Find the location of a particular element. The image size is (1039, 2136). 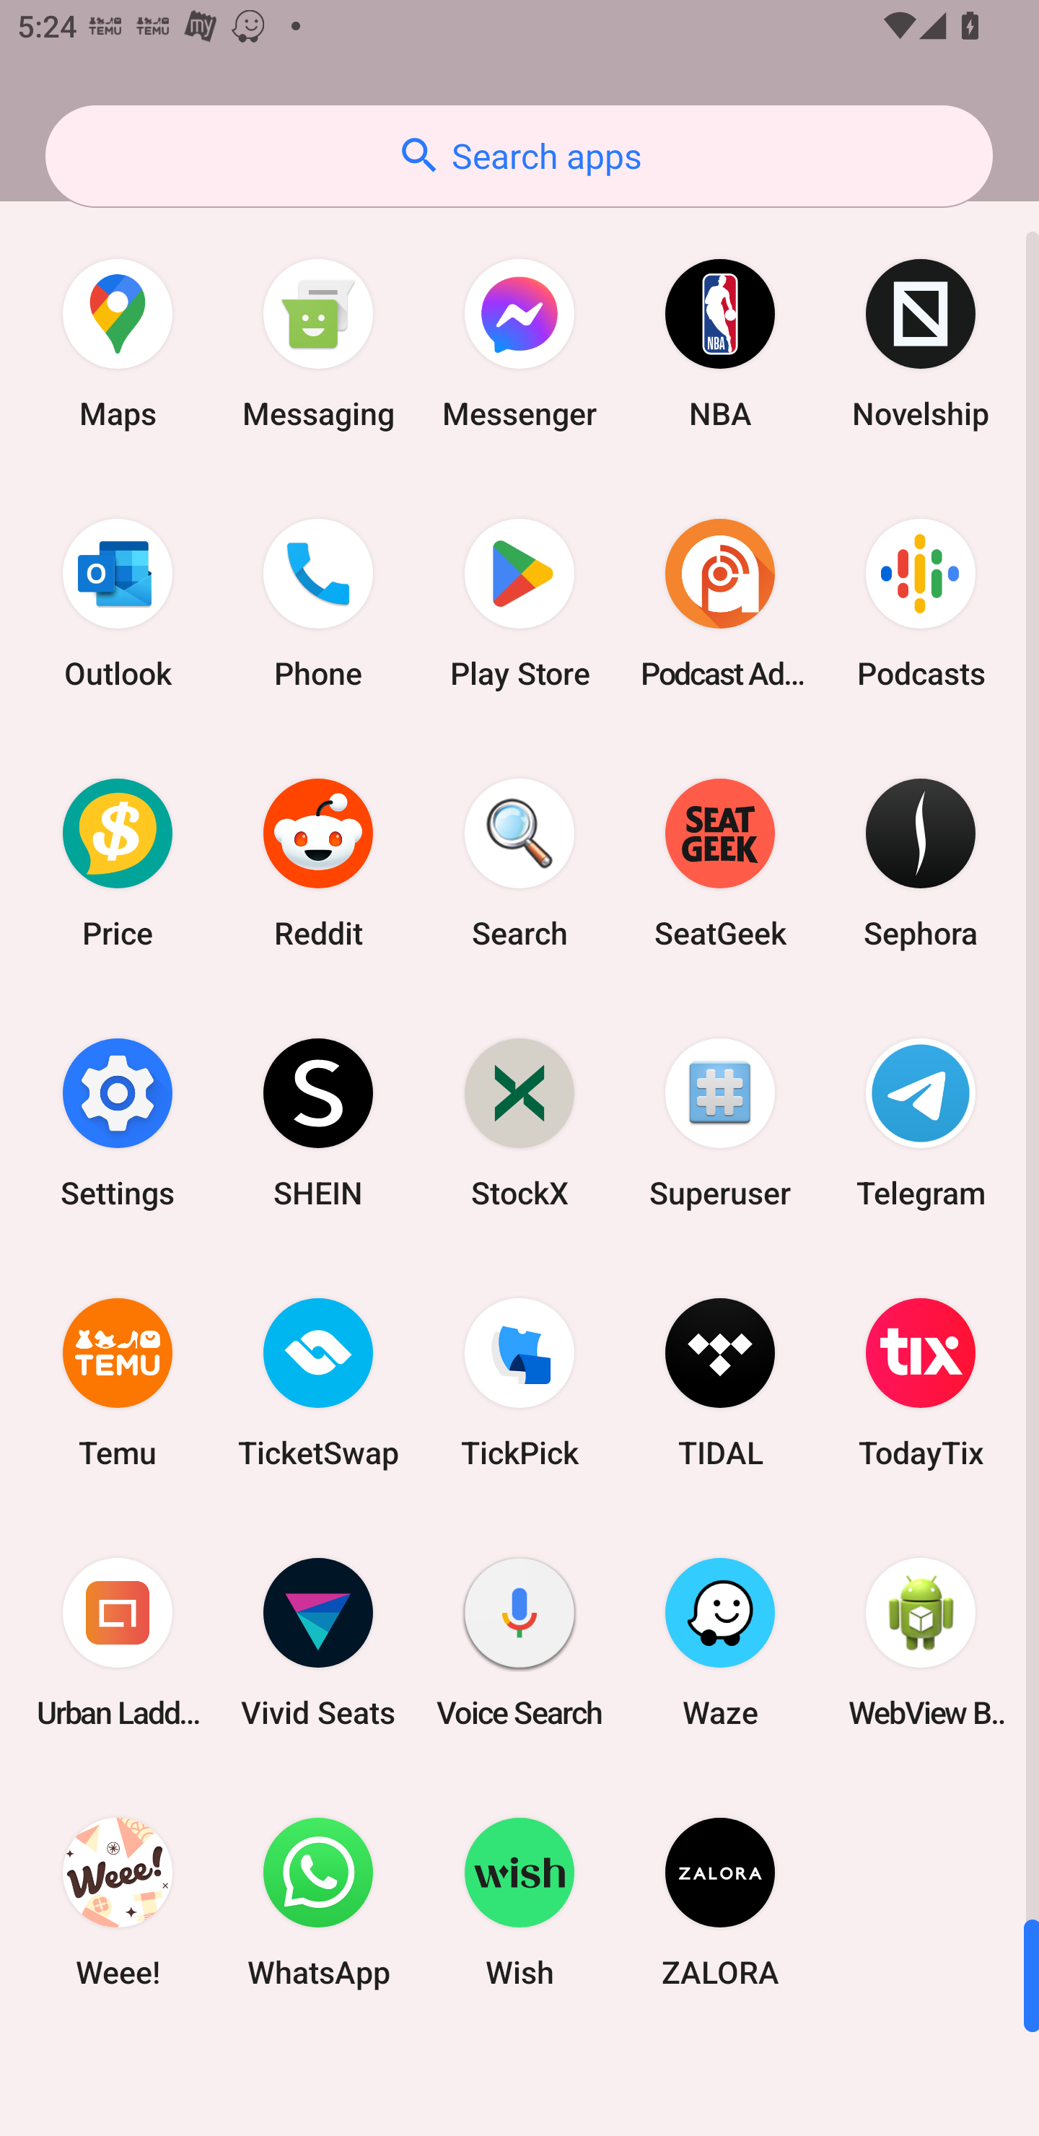

Novelship is located at coordinates (921, 343).